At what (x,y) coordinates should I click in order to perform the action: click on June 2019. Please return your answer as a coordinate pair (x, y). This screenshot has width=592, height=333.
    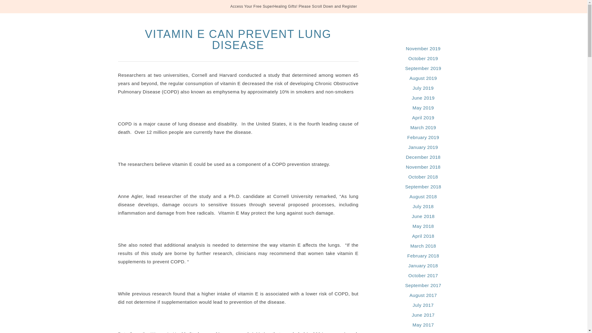
    Looking at the image, I should click on (423, 98).